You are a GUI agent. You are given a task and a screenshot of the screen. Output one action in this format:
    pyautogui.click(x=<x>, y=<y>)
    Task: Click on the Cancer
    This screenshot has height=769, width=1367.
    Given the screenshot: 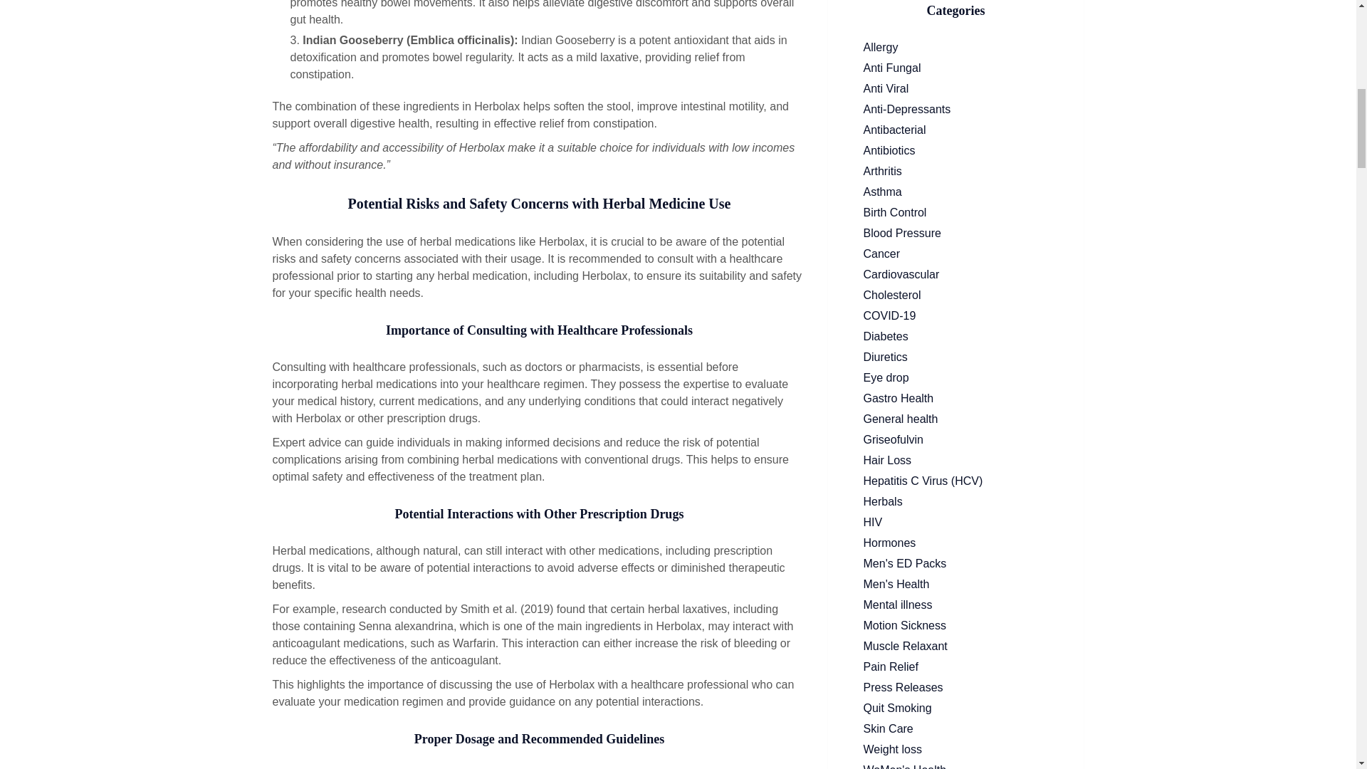 What is the action you would take?
    pyautogui.click(x=955, y=253)
    